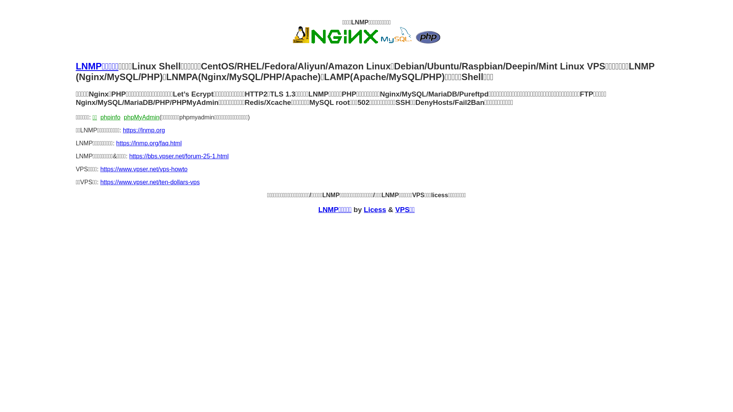  Describe the element at coordinates (111, 117) in the screenshot. I see `phpinfo` at that location.